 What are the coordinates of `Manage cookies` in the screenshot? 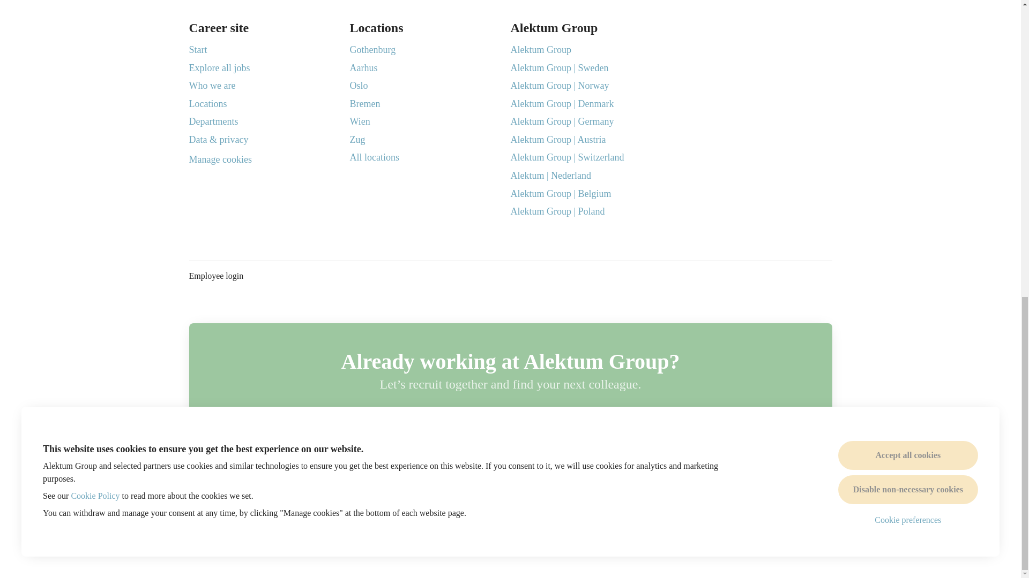 It's located at (220, 160).